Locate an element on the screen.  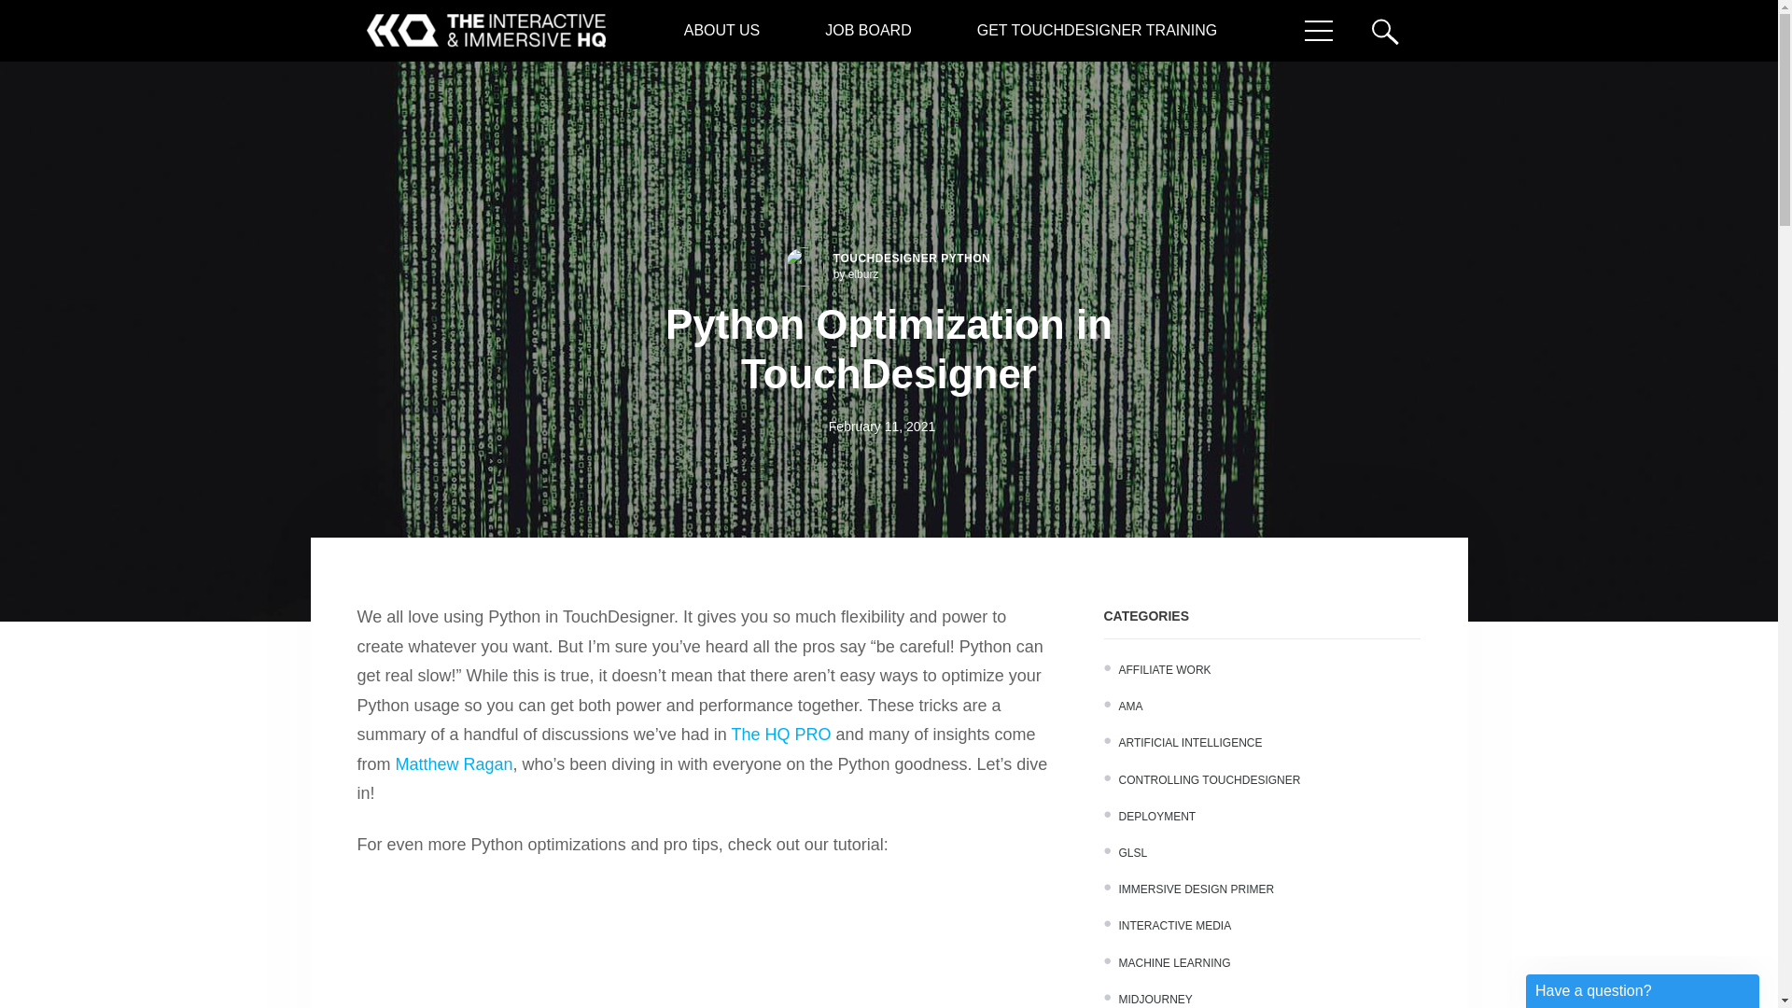
JOB BOARD is located at coordinates (868, 30).